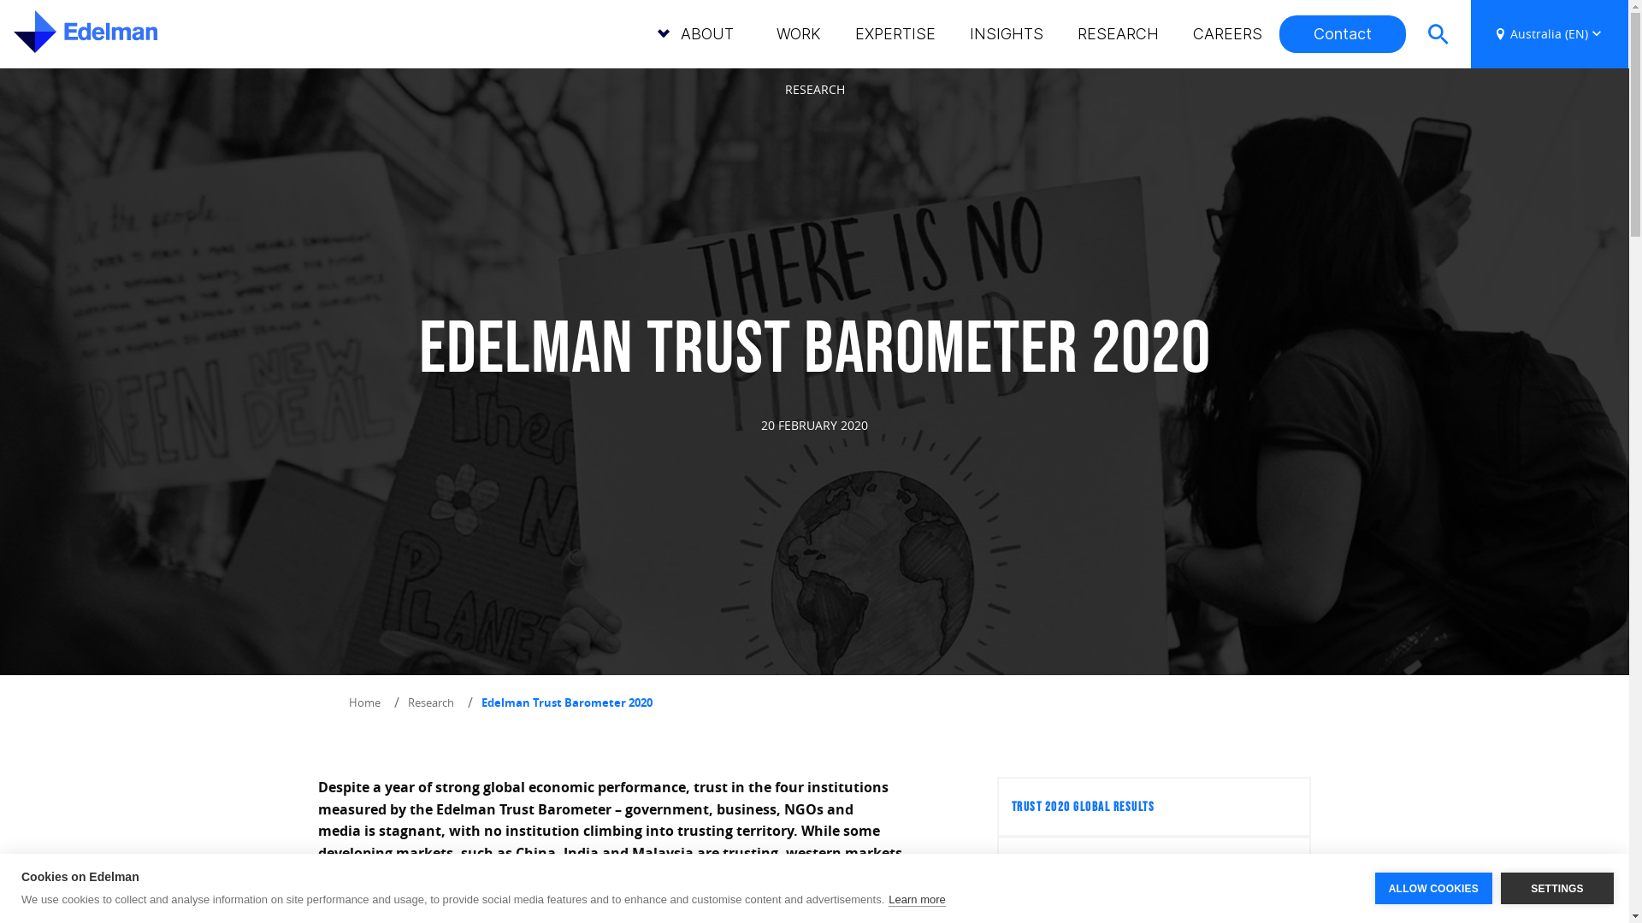 The height and width of the screenshot is (923, 1642). I want to click on Apply, so click(1452, 103).